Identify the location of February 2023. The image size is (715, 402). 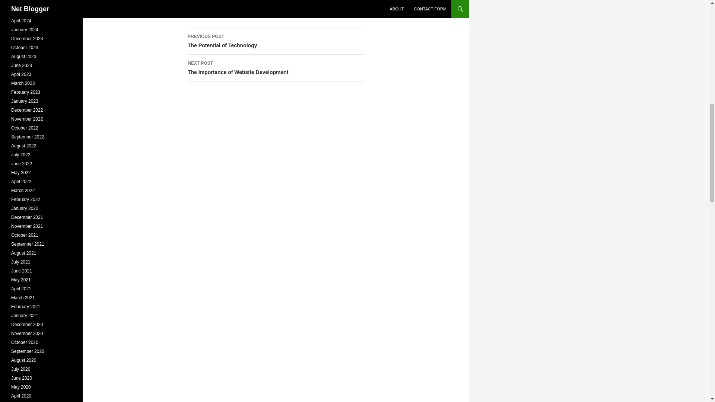
(22, 65).